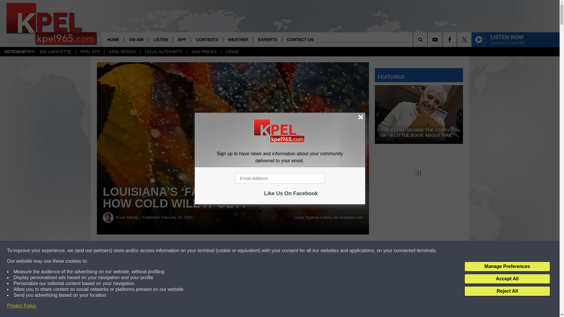 This screenshot has width=564, height=317. I want to click on CONTESTS, so click(207, 39).